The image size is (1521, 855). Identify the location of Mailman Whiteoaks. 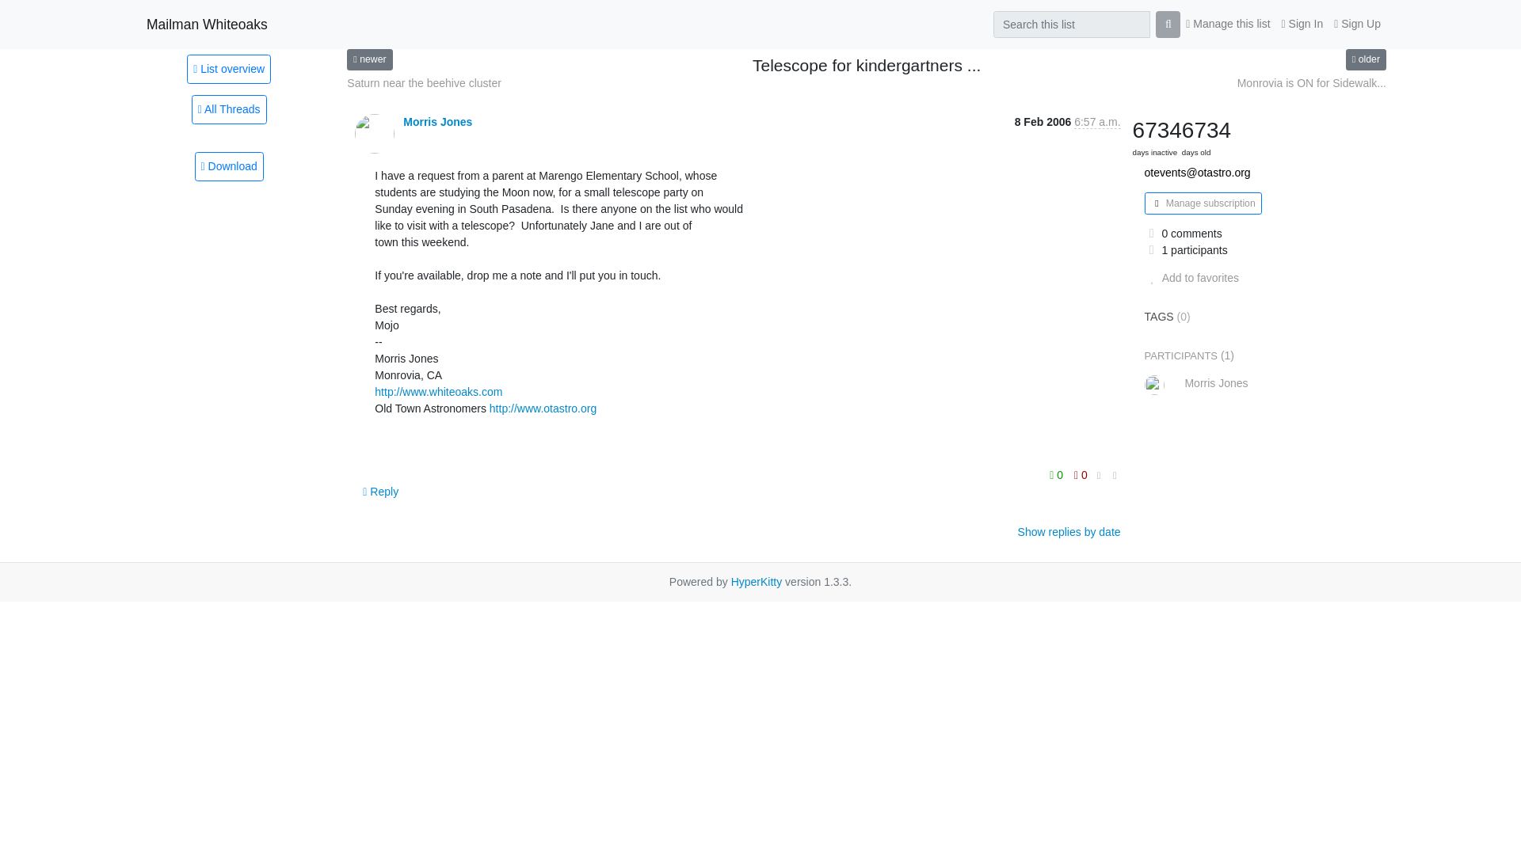
(206, 24).